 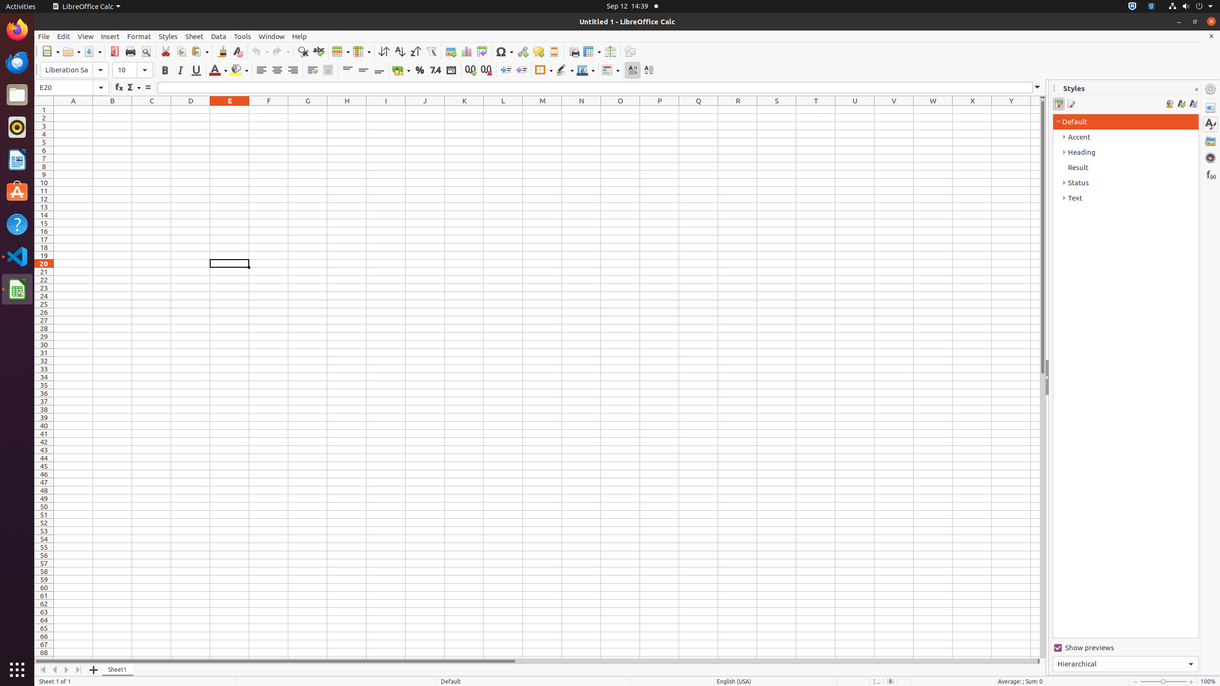 What do you see at coordinates (539, 51) in the screenshot?
I see `Comment` at bounding box center [539, 51].